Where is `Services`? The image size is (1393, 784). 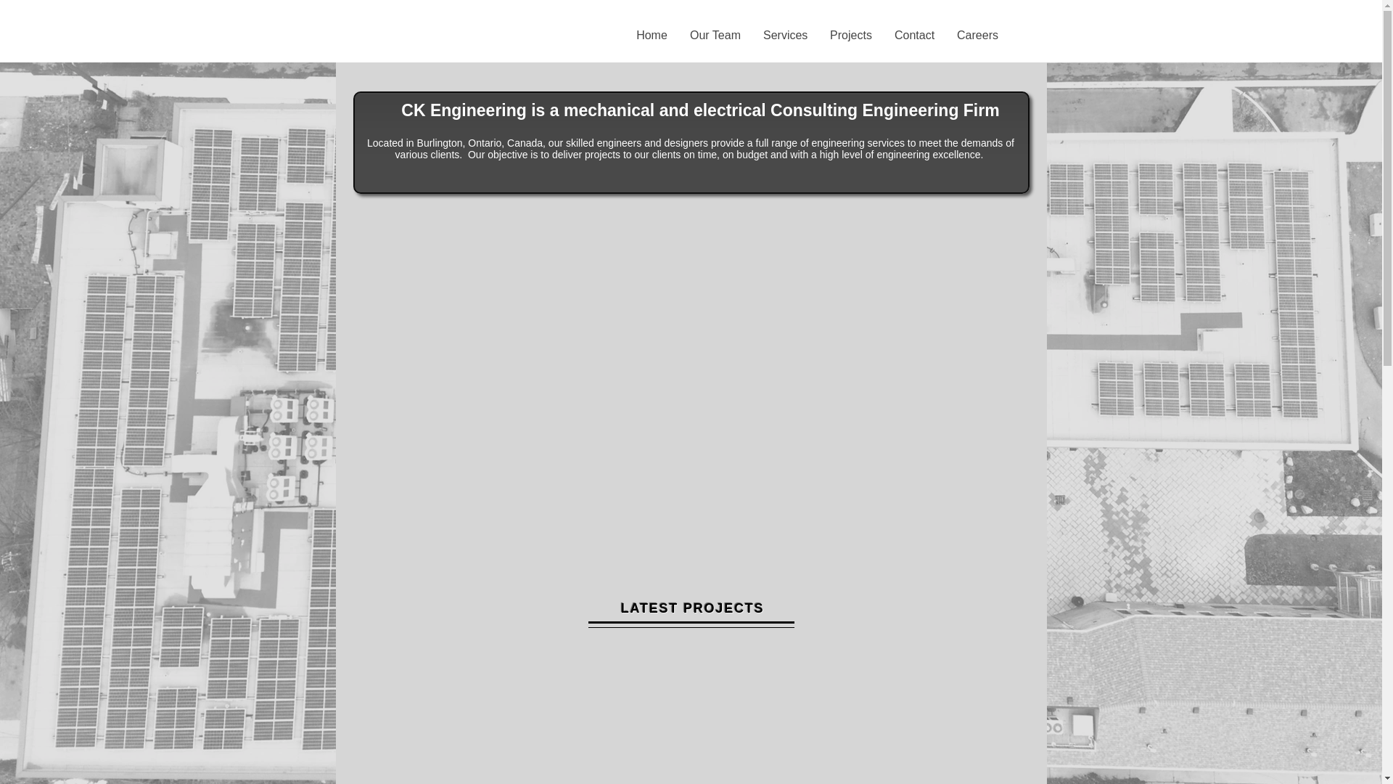
Services is located at coordinates (785, 35).